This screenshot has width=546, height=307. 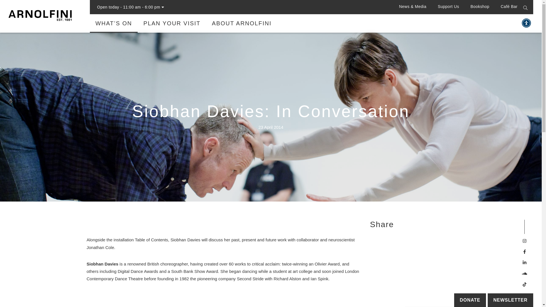 What do you see at coordinates (526, 23) in the screenshot?
I see `Accessibility Menu` at bounding box center [526, 23].